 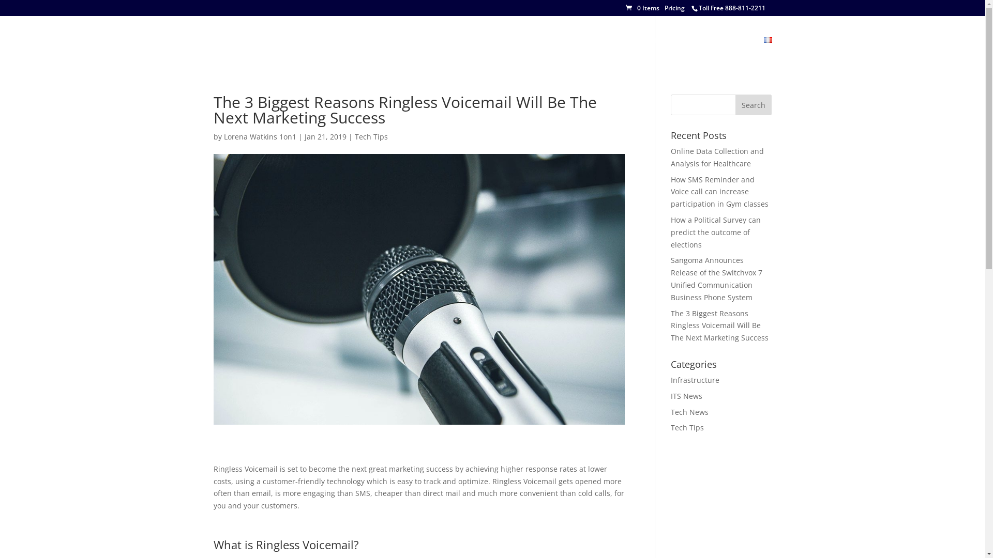 What do you see at coordinates (687, 428) in the screenshot?
I see `Tech Tips` at bounding box center [687, 428].